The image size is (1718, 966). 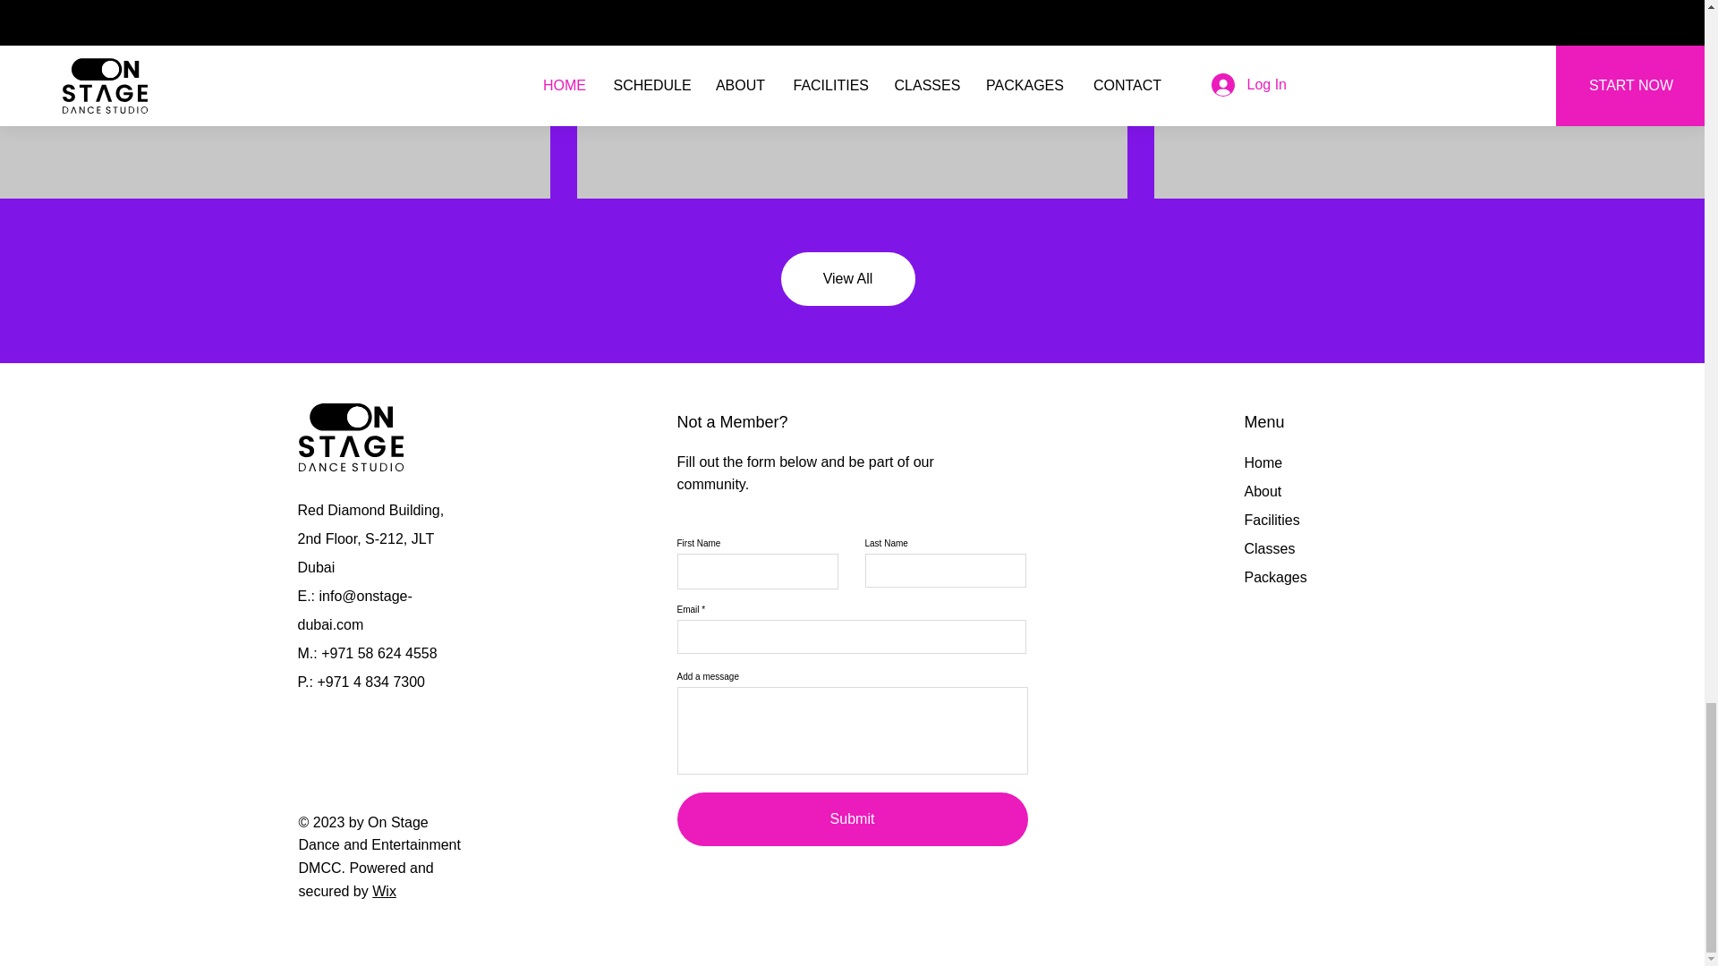 I want to click on Packages, so click(x=1274, y=578).